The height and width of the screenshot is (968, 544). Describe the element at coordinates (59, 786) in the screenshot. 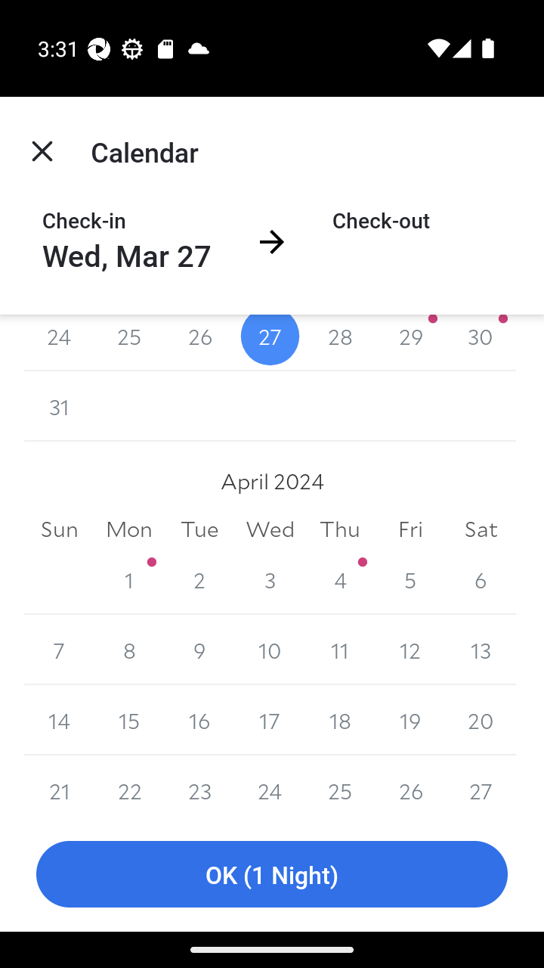

I see `21 21 April 2024` at that location.